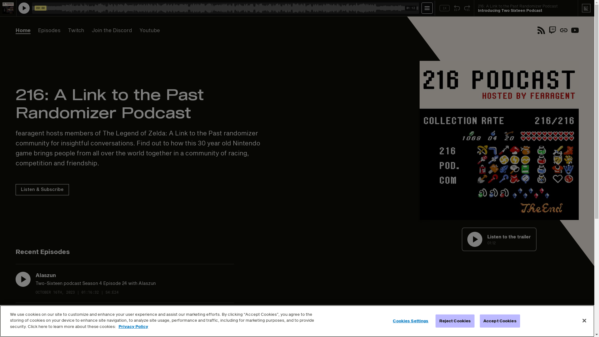  Describe the element at coordinates (23, 30) in the screenshot. I see `Home` at that location.